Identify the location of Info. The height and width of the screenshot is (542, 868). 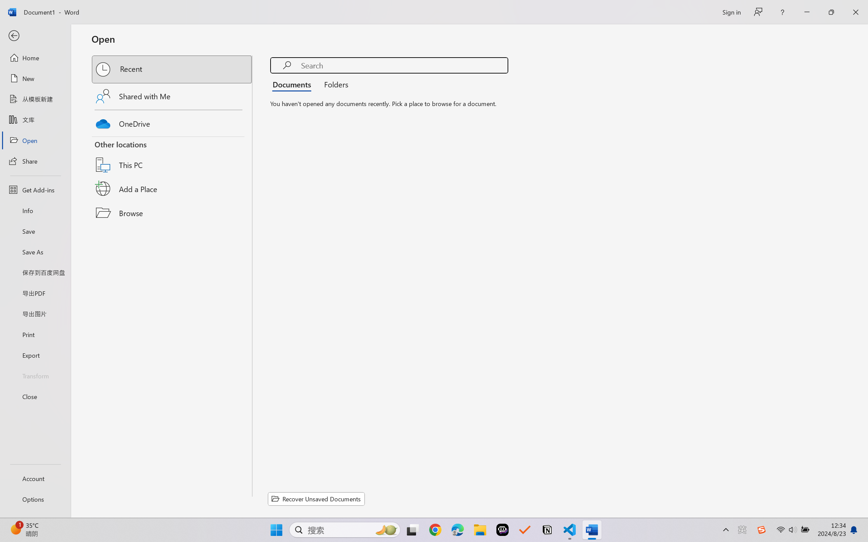
(35, 210).